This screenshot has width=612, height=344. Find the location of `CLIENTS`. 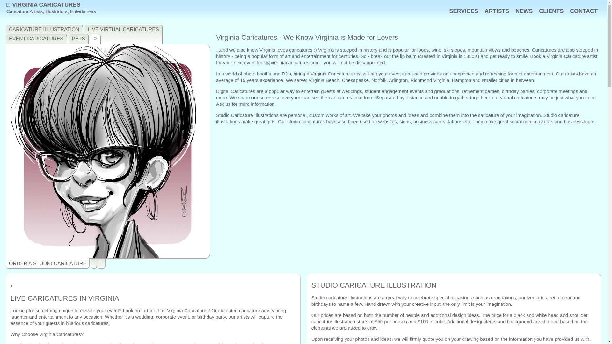

CLIENTS is located at coordinates (551, 11).